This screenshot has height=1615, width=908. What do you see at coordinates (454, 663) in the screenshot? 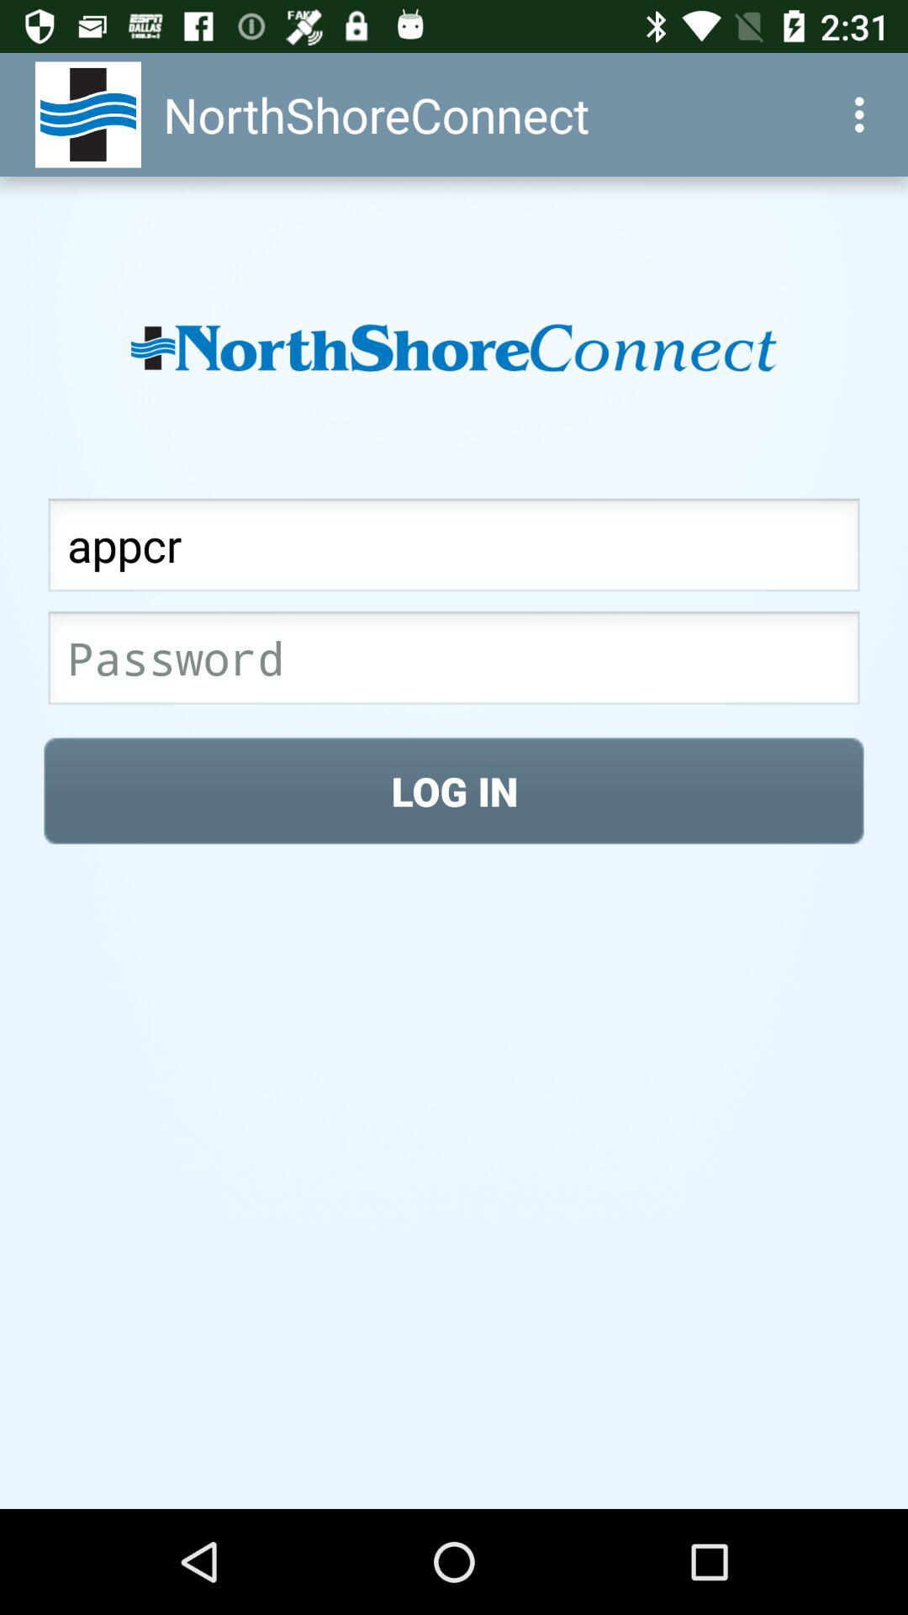
I see `type in password` at bounding box center [454, 663].